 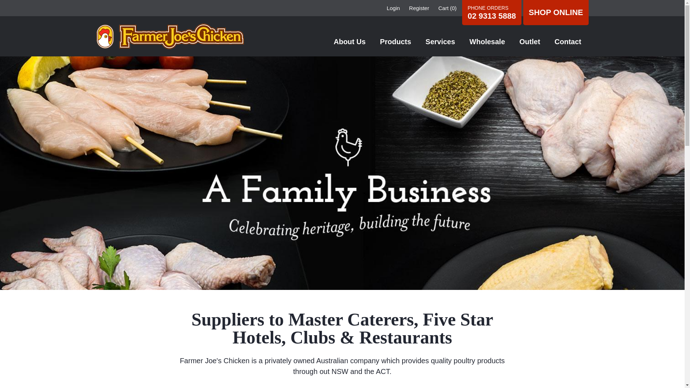 I want to click on Wholesale, so click(x=487, y=42).